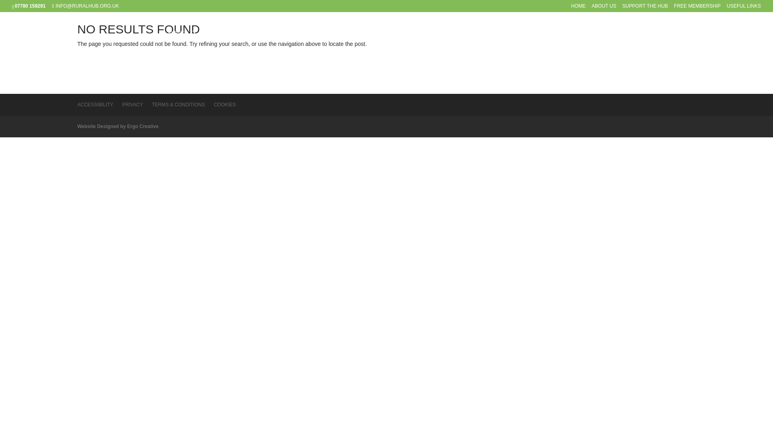  Describe the element at coordinates (578, 8) in the screenshot. I see `HOME` at that location.